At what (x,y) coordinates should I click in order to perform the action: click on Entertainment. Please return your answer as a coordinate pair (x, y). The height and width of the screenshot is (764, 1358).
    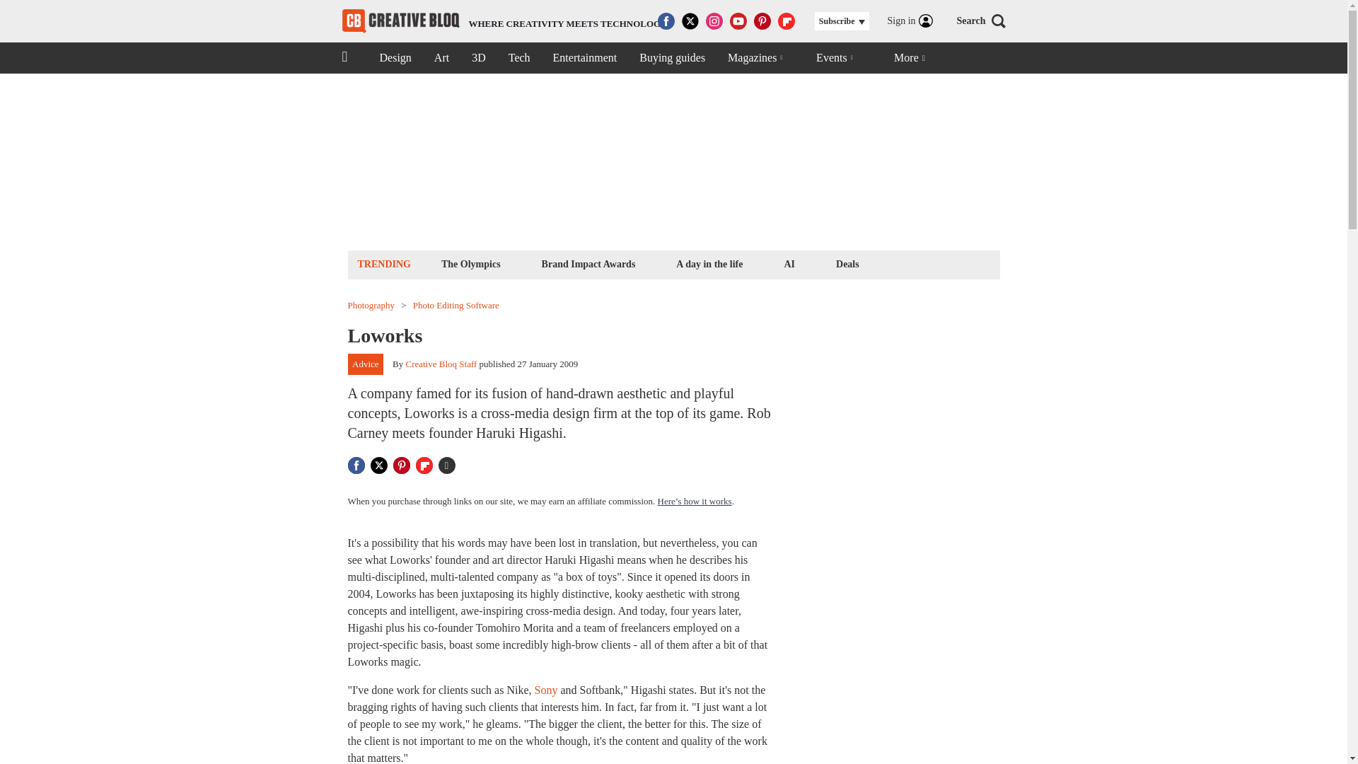
    Looking at the image, I should click on (371, 306).